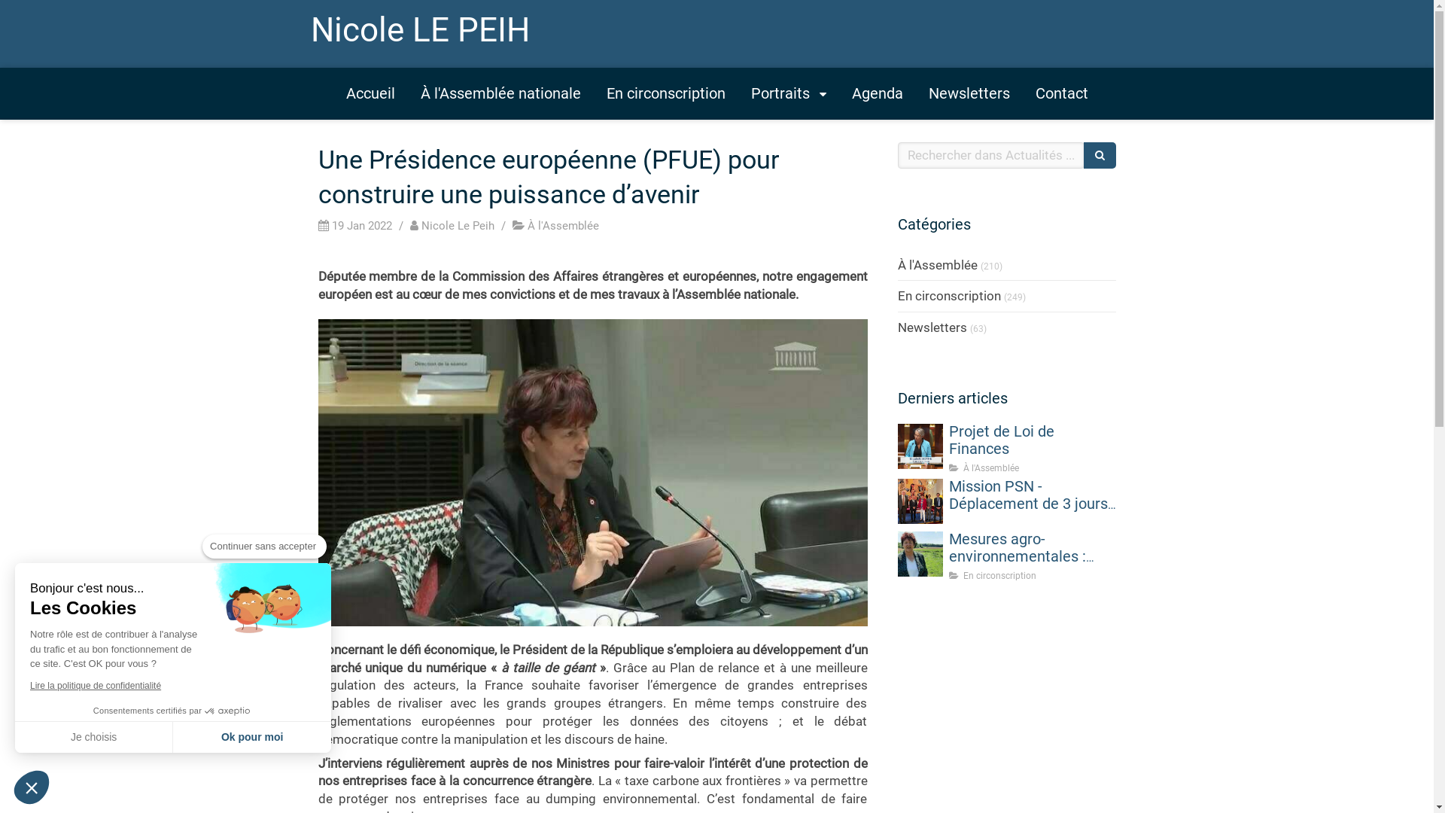 The height and width of the screenshot is (813, 1445). I want to click on Contact, so click(1061, 93).